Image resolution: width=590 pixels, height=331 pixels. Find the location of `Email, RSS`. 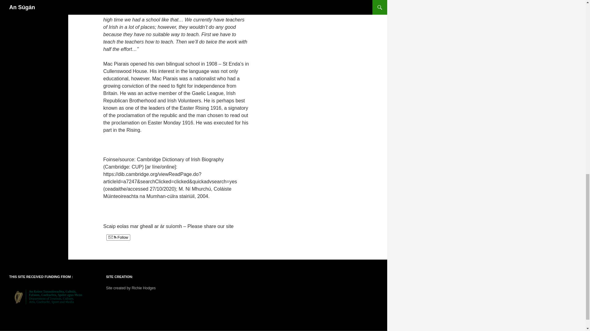

Email, RSS is located at coordinates (112, 237).